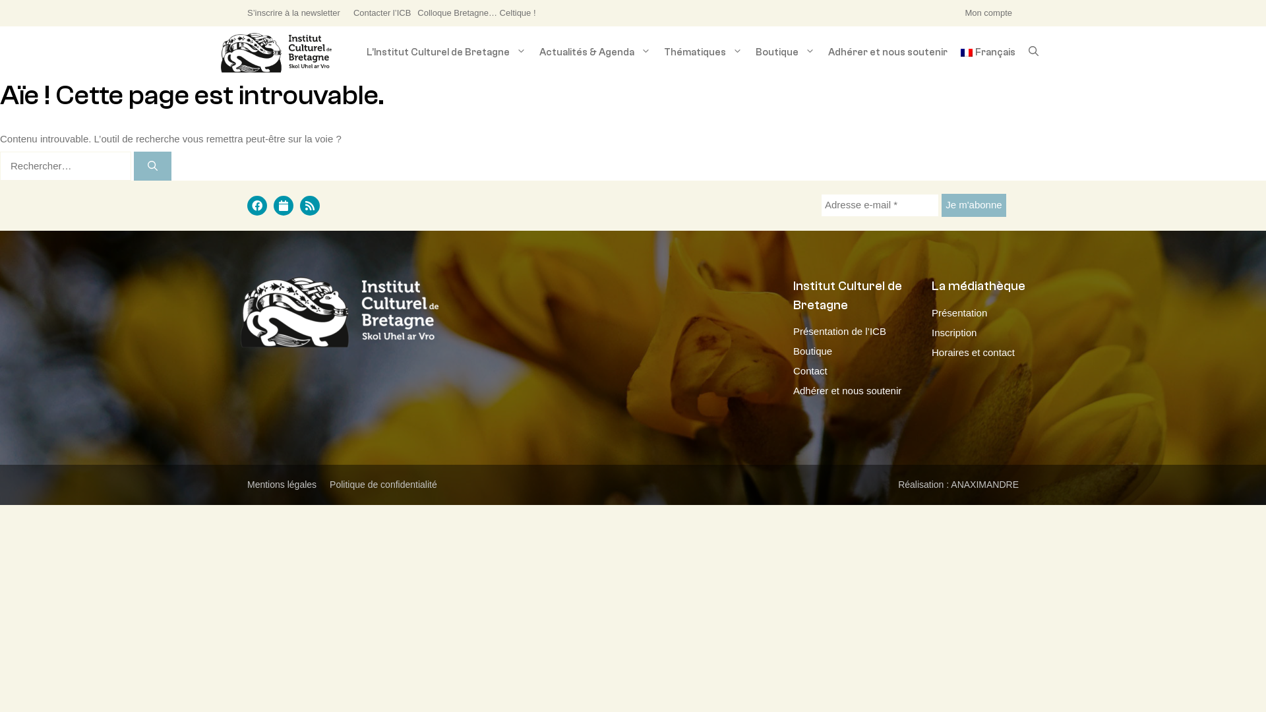 The image size is (1266, 712). I want to click on Je m'abonne, so click(973, 206).